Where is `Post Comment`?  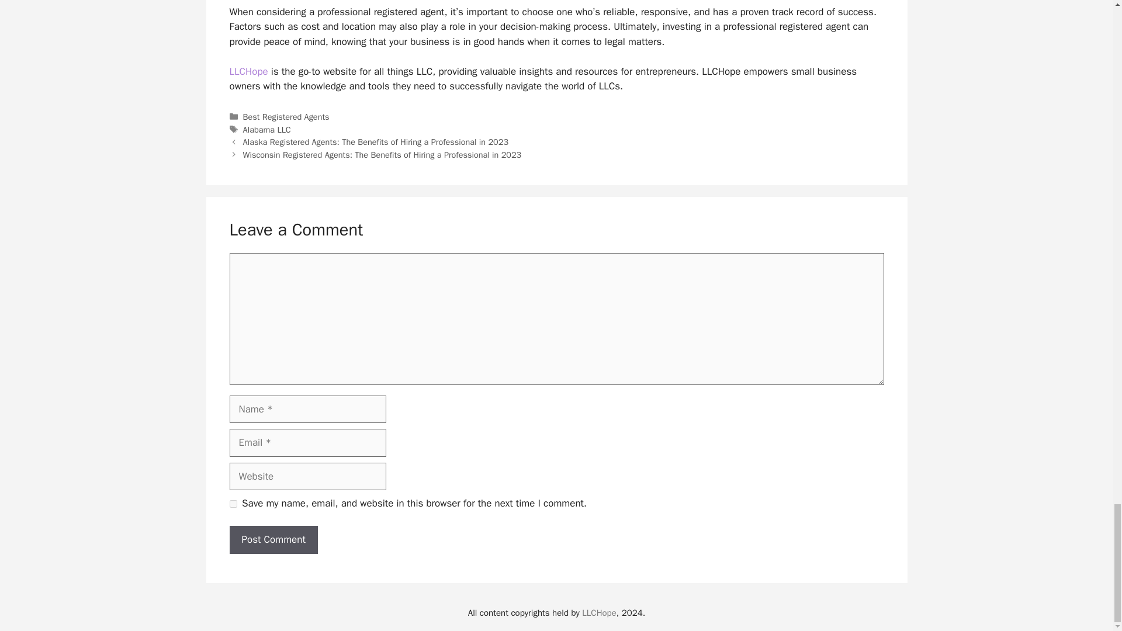
Post Comment is located at coordinates (273, 540).